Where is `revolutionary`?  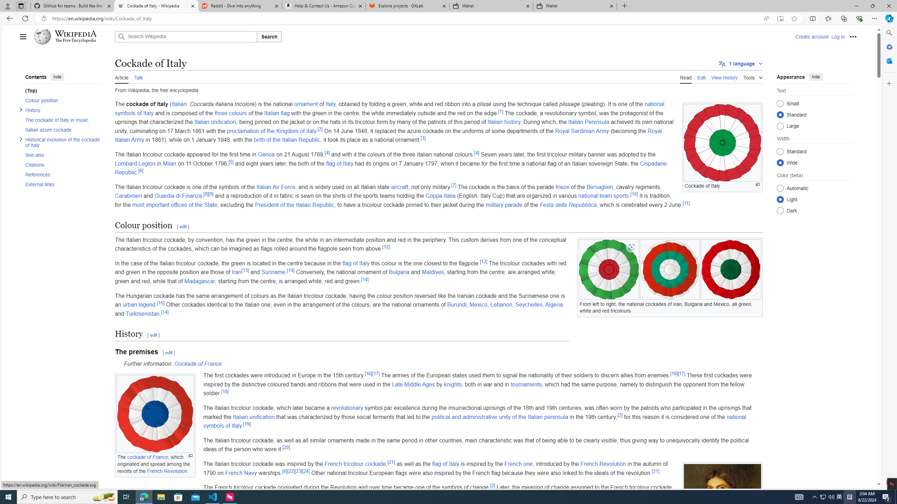 revolutionary is located at coordinates (347, 407).